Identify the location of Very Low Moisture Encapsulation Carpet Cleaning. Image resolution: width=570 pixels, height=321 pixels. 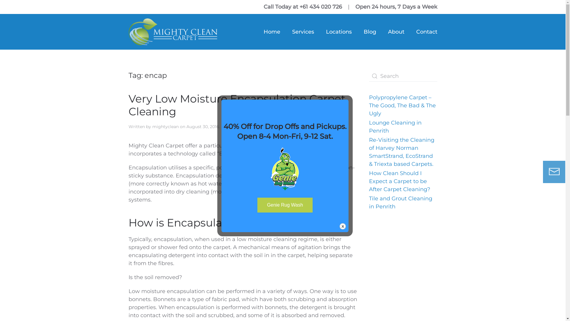
(237, 105).